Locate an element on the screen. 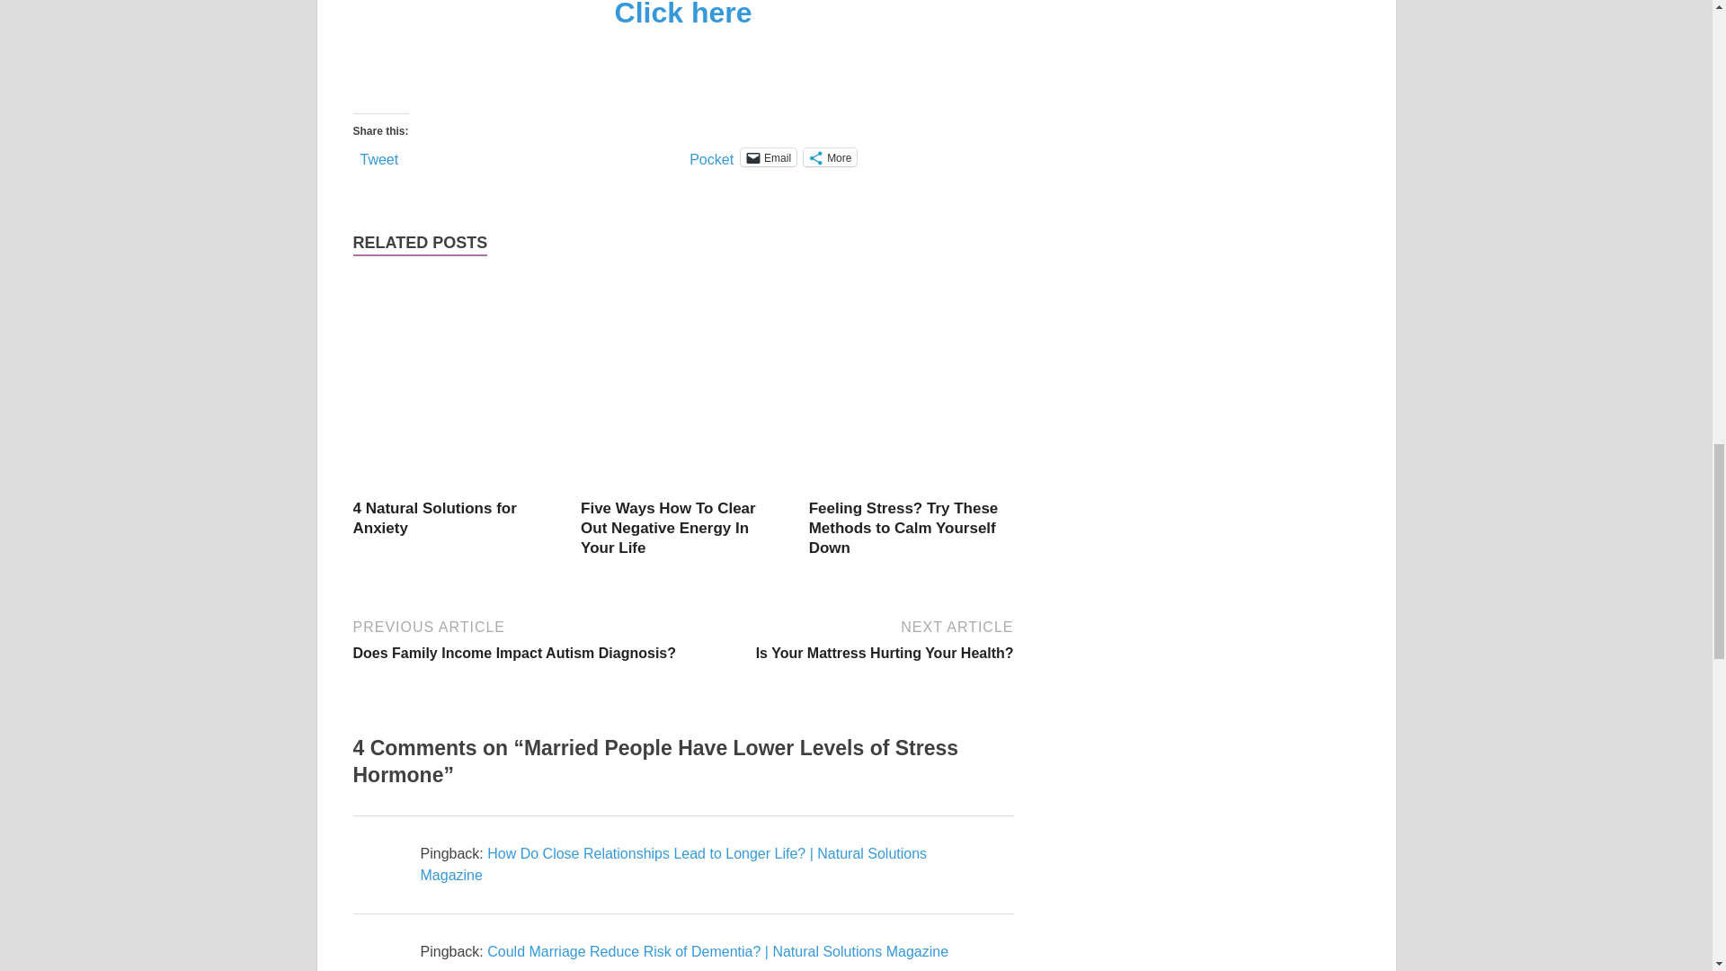  Feeling Stress? Try These Methods to Calm Yourself Down is located at coordinates (904, 528).